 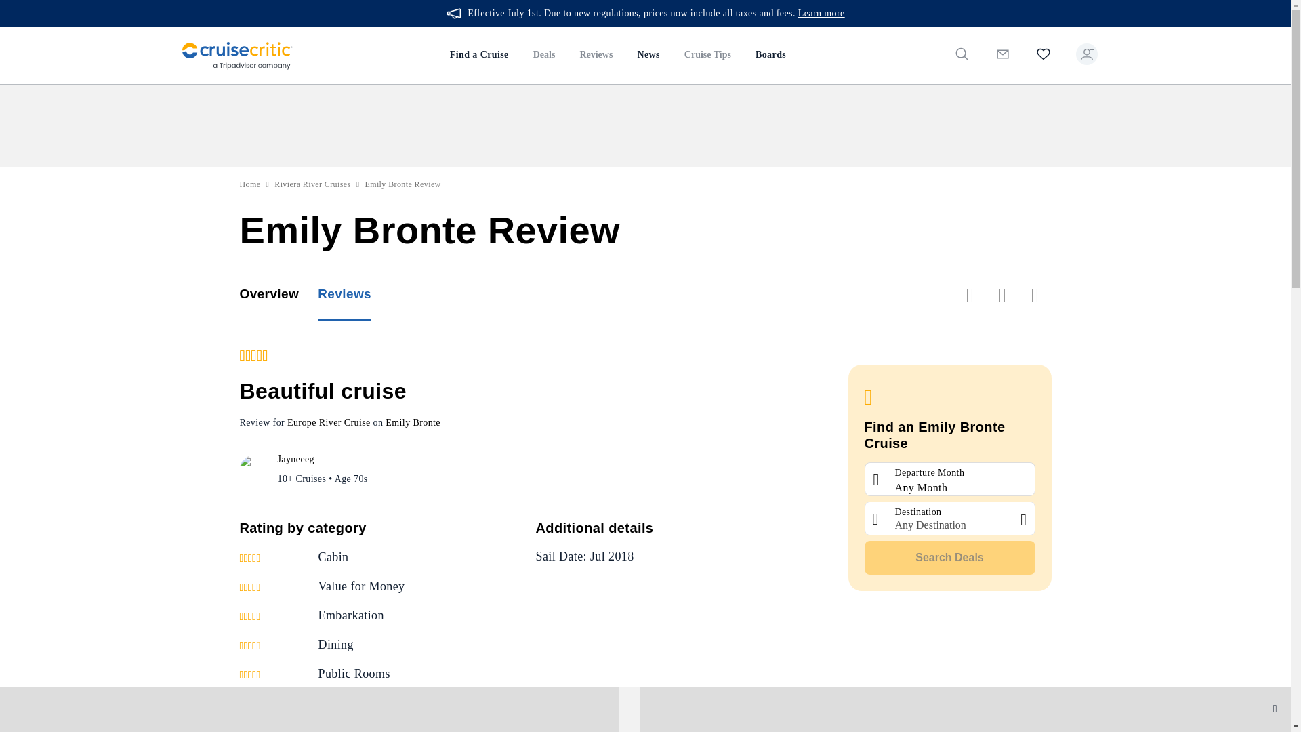 What do you see at coordinates (479, 56) in the screenshot?
I see `Find a Cruise` at bounding box center [479, 56].